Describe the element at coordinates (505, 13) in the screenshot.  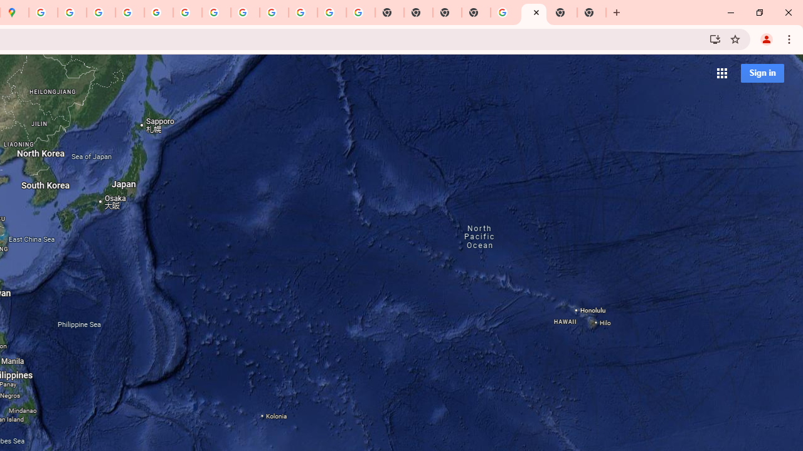
I see `Use Google Maps in Space - Google Maps Help` at that location.